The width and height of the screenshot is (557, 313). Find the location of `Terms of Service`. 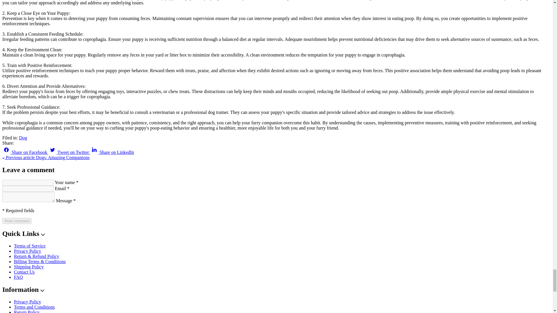

Terms of Service is located at coordinates (30, 246).